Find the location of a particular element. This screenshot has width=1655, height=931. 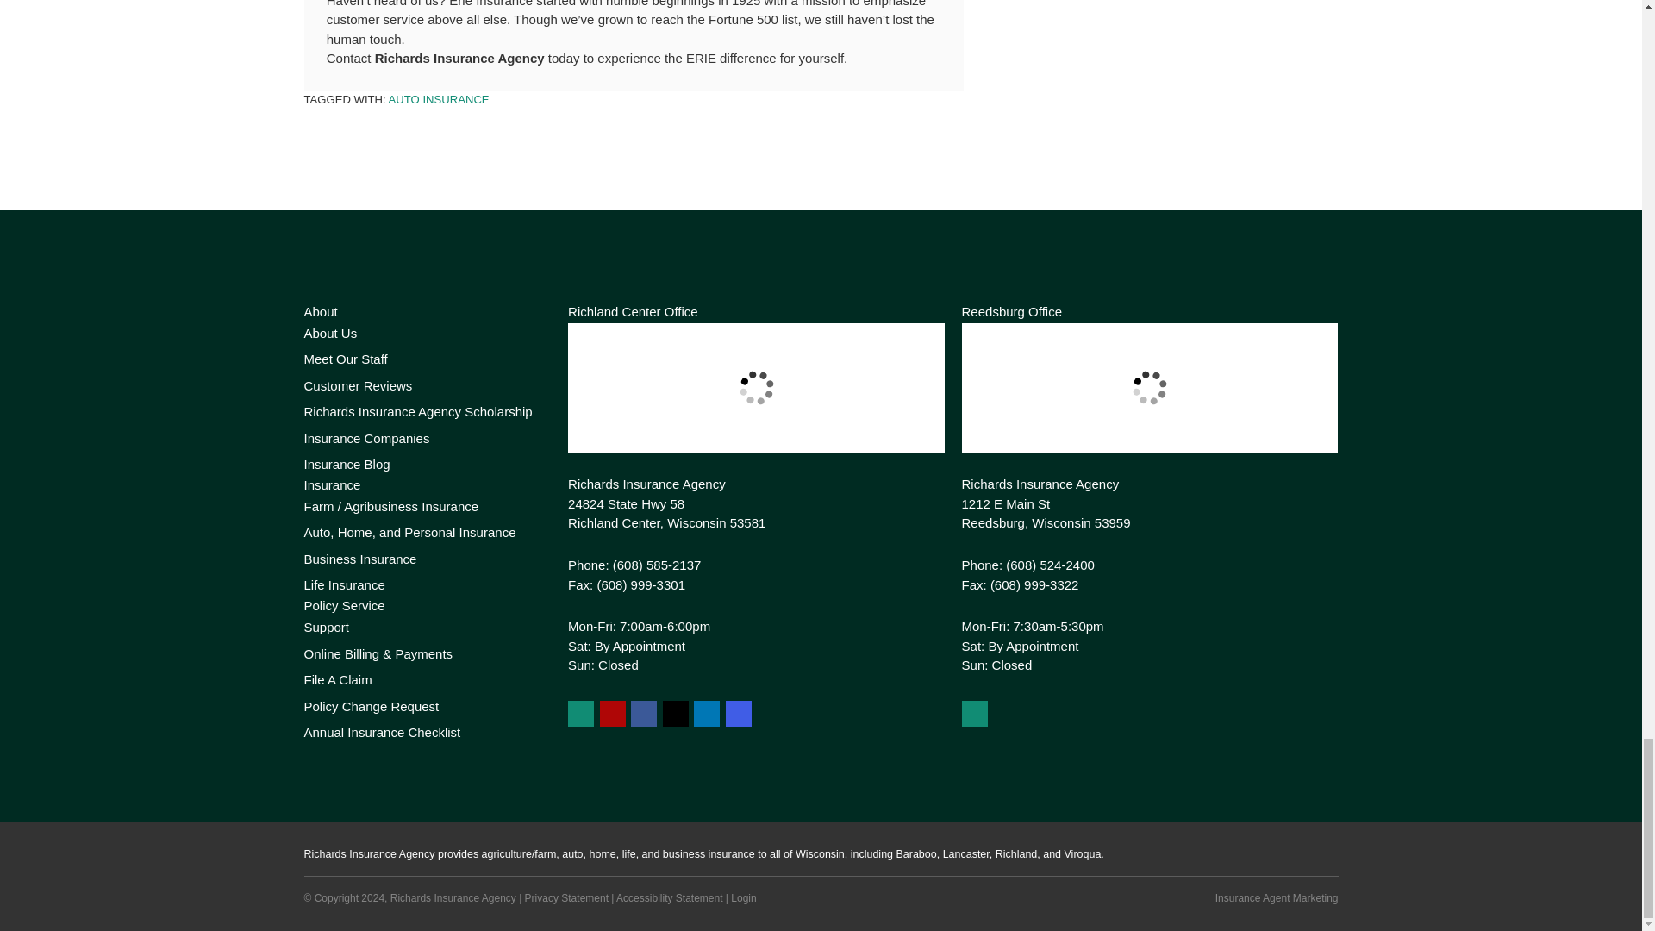

Facebook is located at coordinates (643, 714).